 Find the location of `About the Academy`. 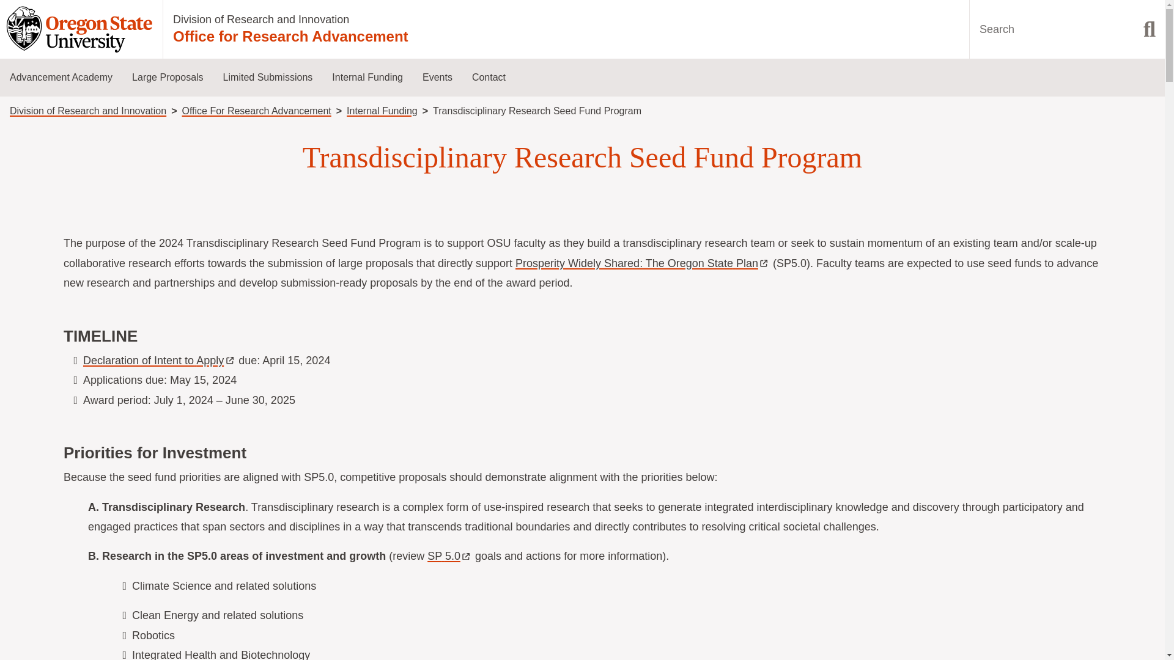

About the Academy is located at coordinates (66, 252).